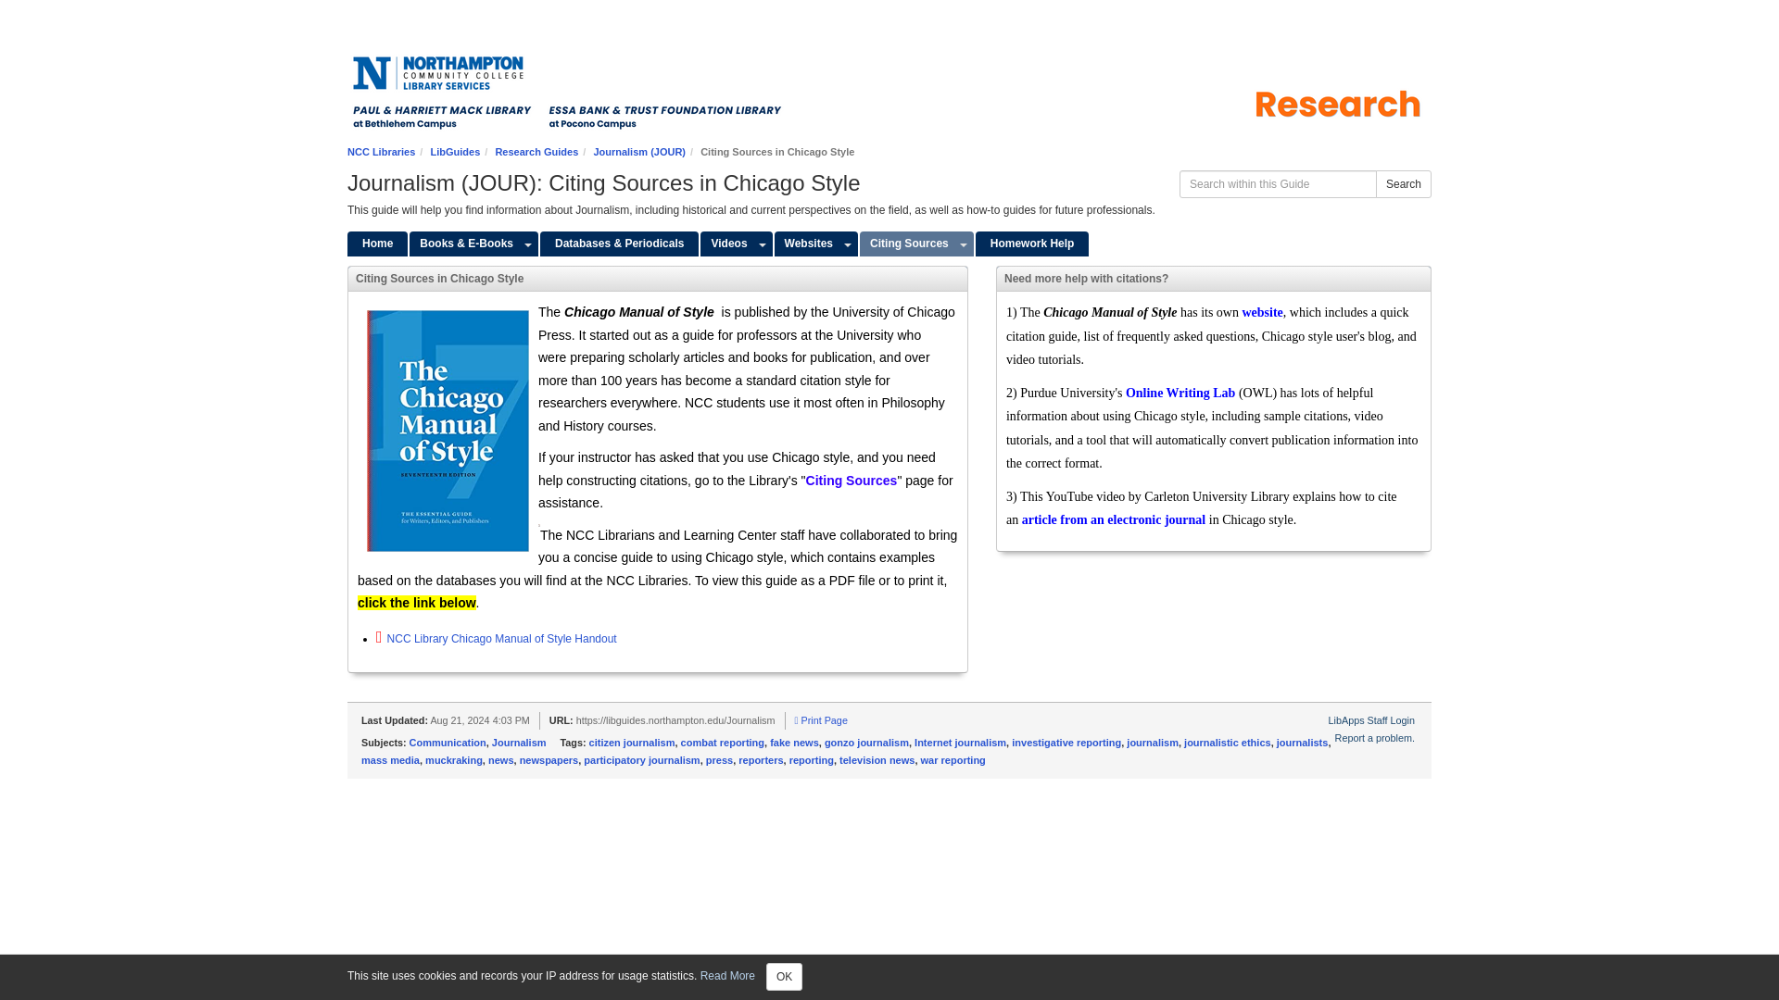  Describe the element at coordinates (536, 151) in the screenshot. I see `Research Guides` at that location.